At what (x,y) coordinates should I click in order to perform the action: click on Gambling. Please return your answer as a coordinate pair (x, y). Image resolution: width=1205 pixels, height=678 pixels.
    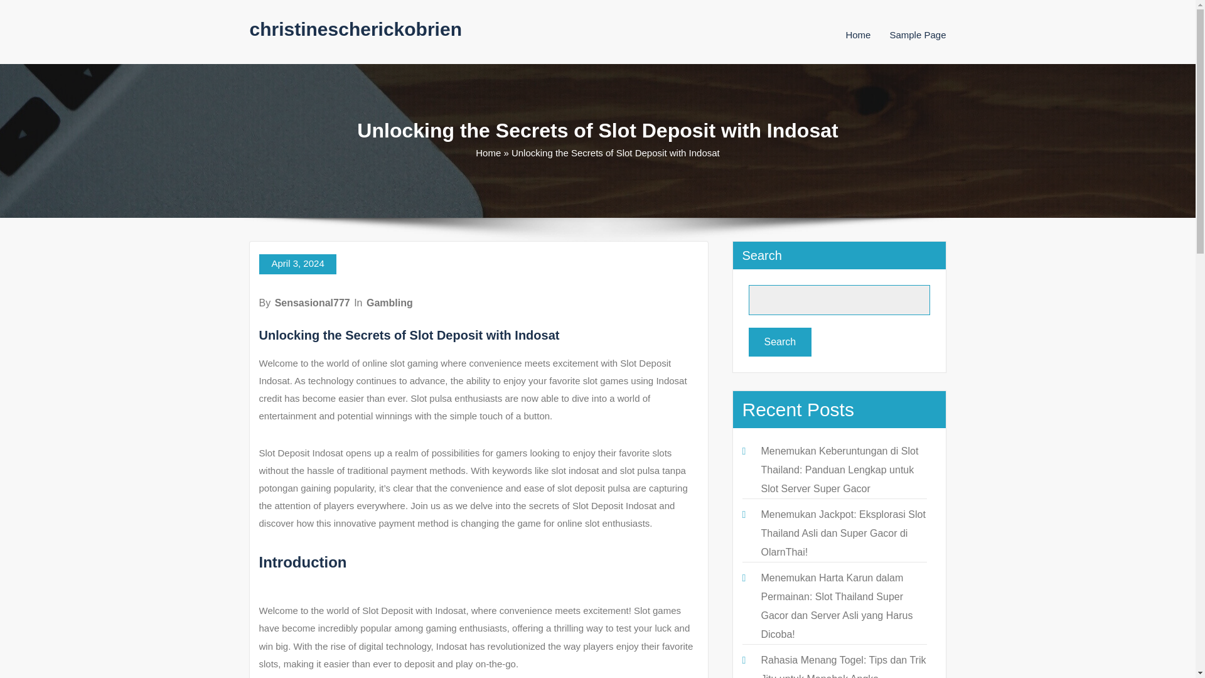
    Looking at the image, I should click on (389, 303).